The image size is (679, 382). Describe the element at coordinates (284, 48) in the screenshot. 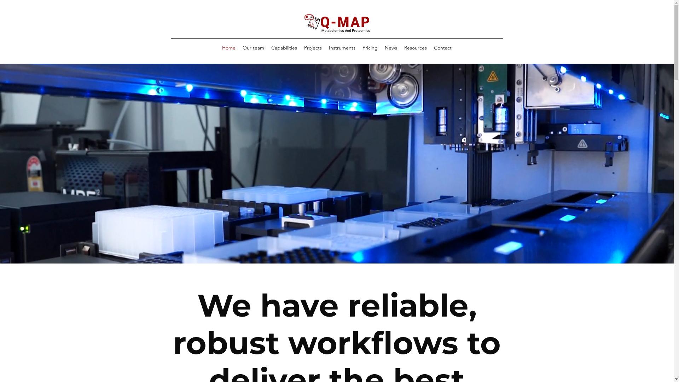

I see `Capabilities` at that location.